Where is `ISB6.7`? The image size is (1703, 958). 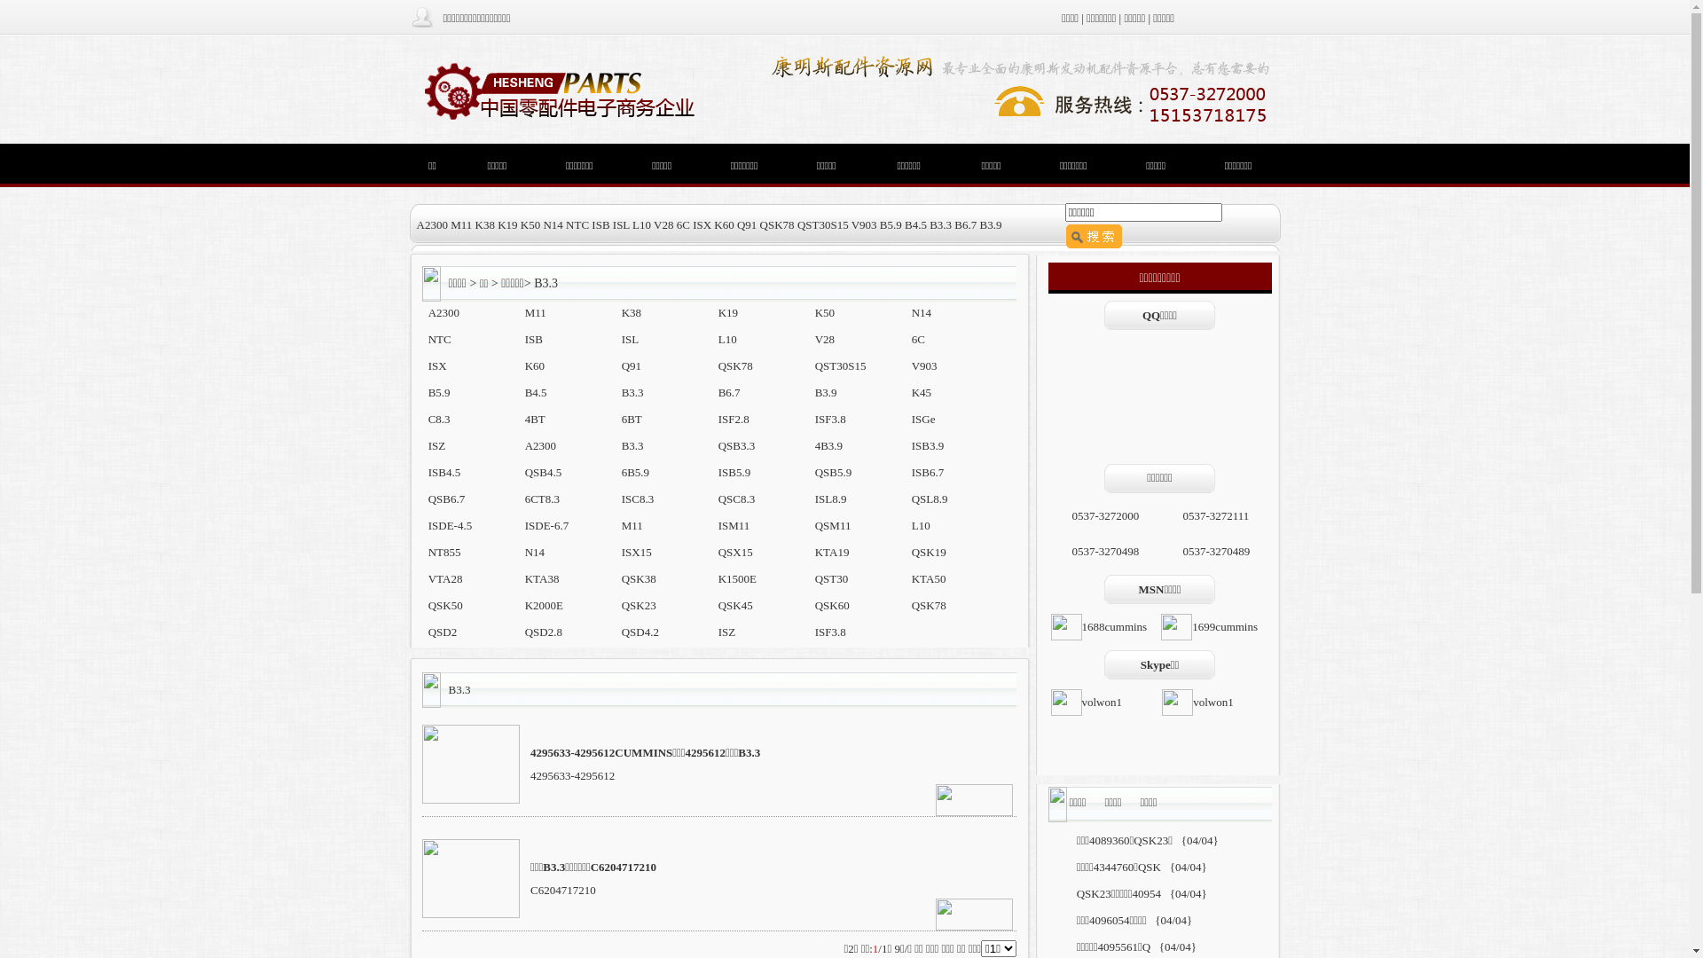
ISB6.7 is located at coordinates (928, 472).